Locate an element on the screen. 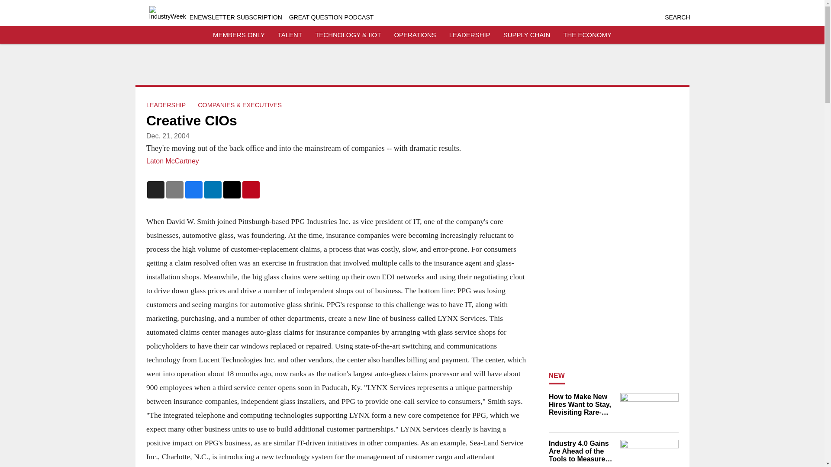  LEADERSHIP is located at coordinates (470, 35).